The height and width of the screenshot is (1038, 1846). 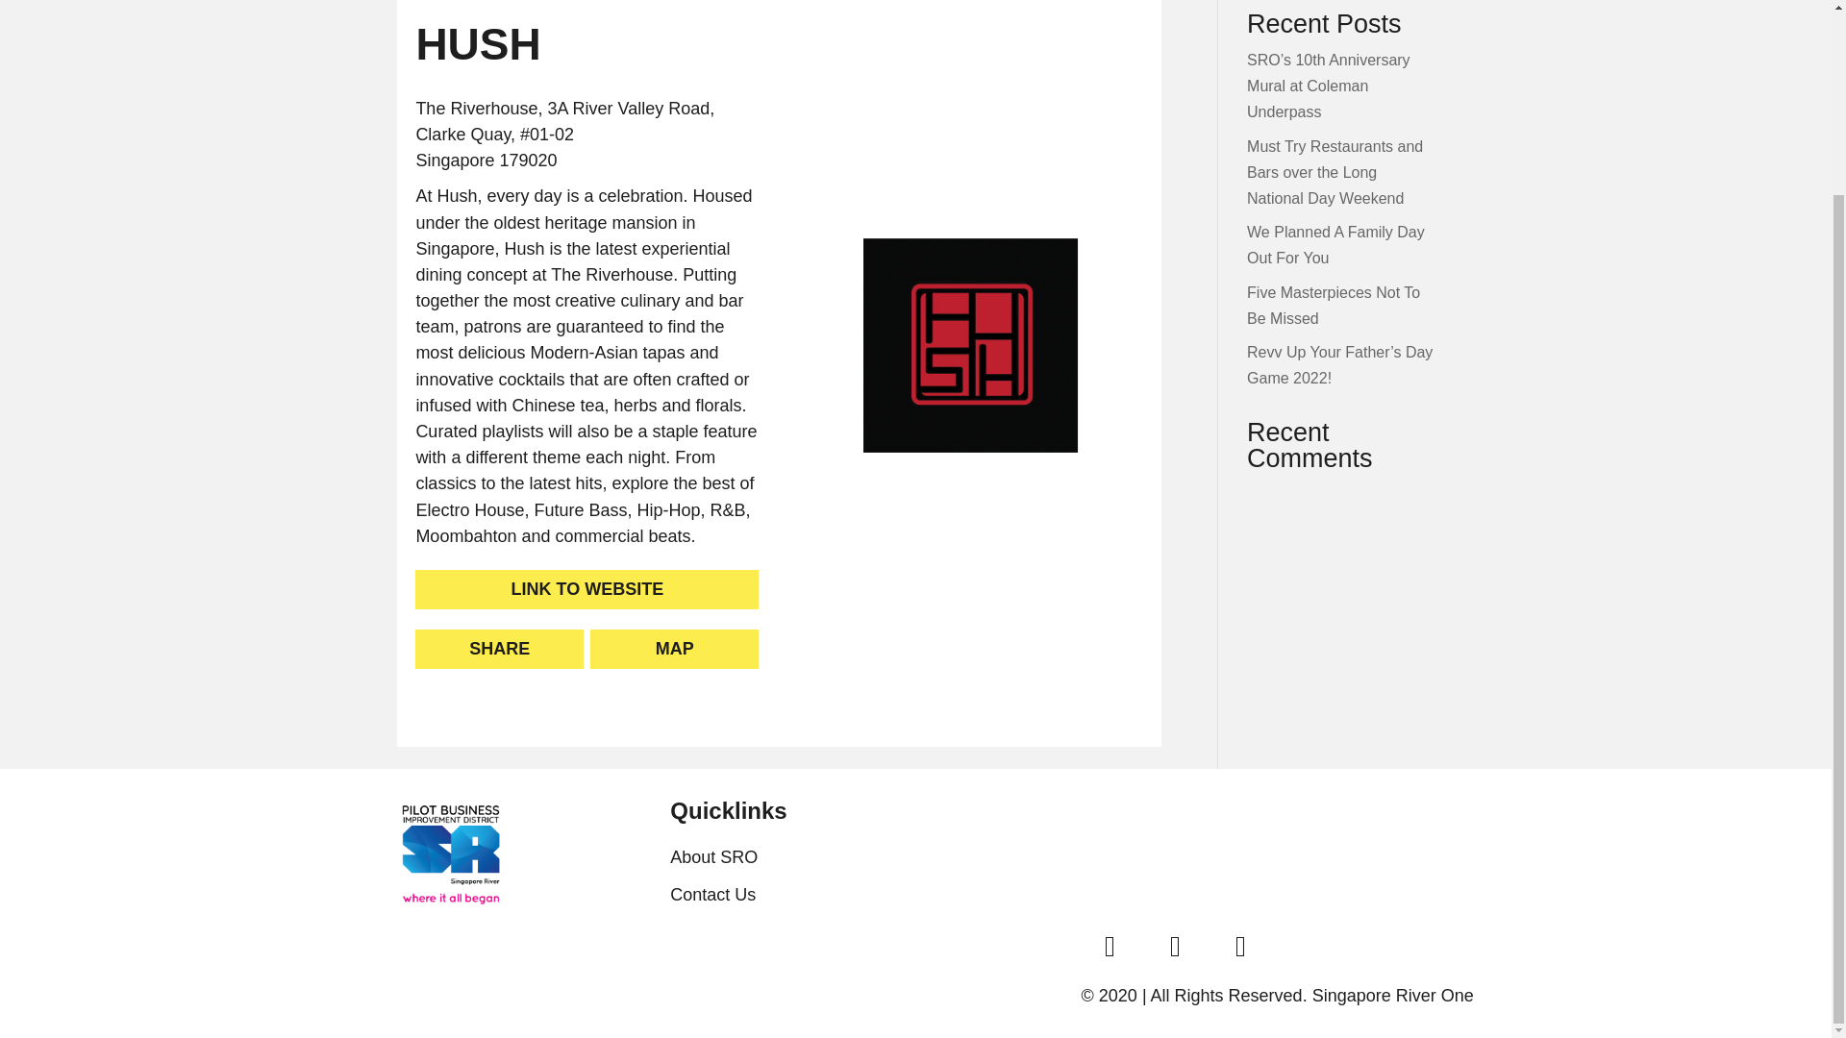 What do you see at coordinates (1110, 946) in the screenshot?
I see `Follow on Facebook` at bounding box center [1110, 946].